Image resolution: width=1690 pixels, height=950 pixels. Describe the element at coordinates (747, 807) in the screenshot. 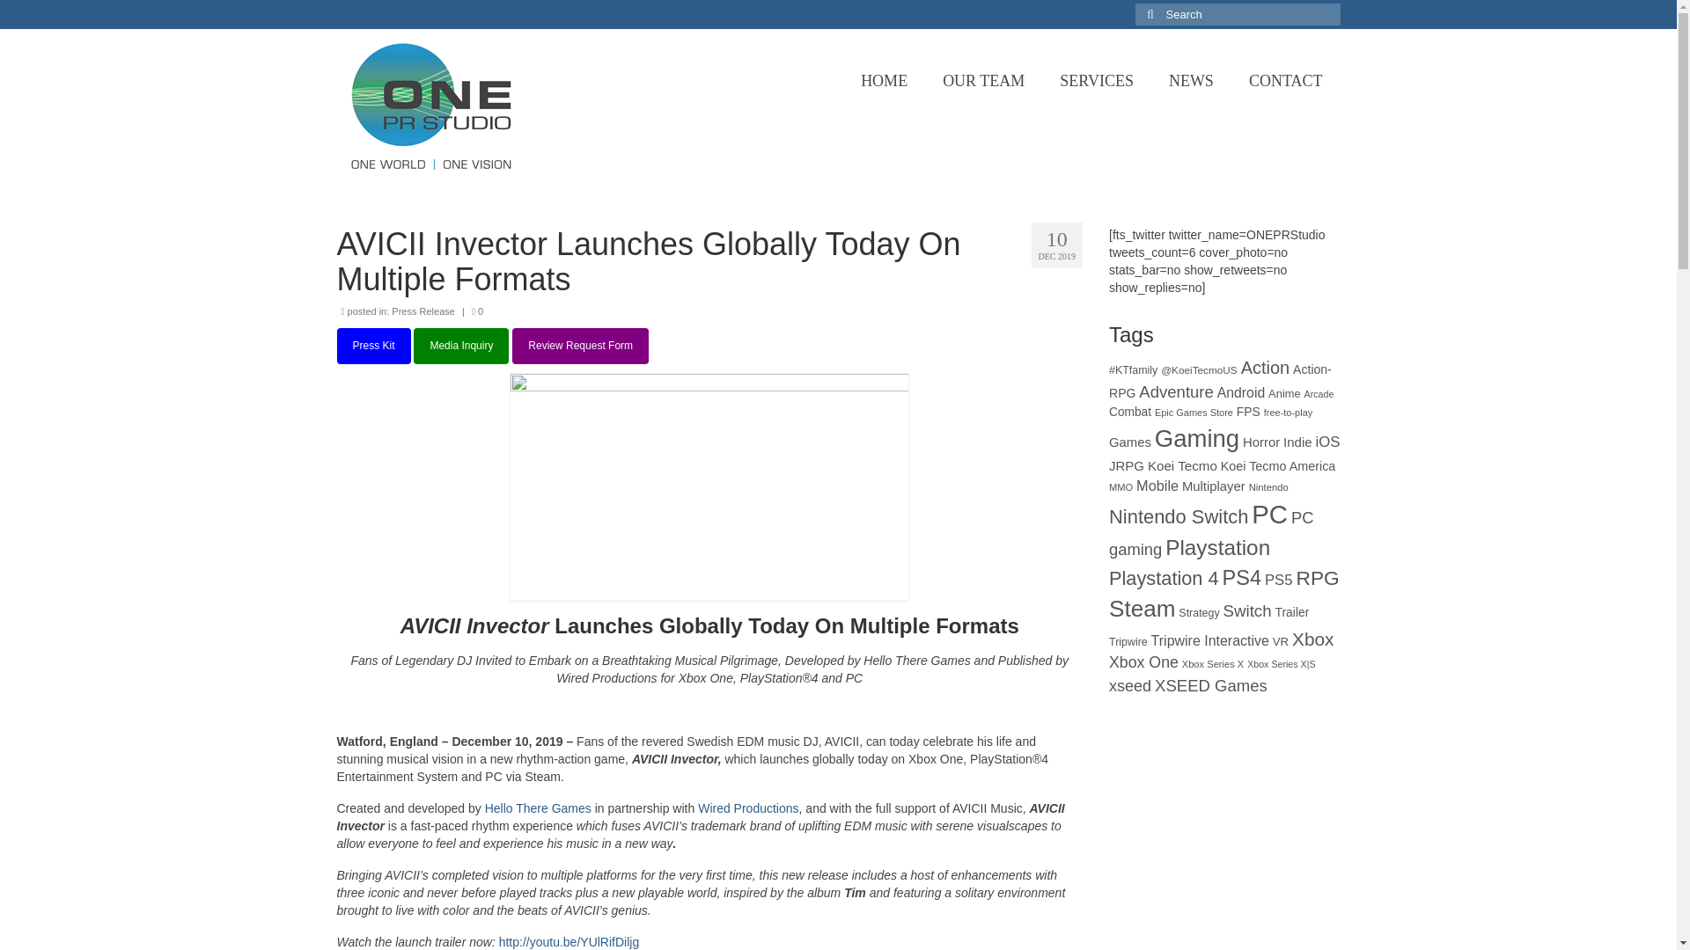

I see `Wired Productions` at that location.